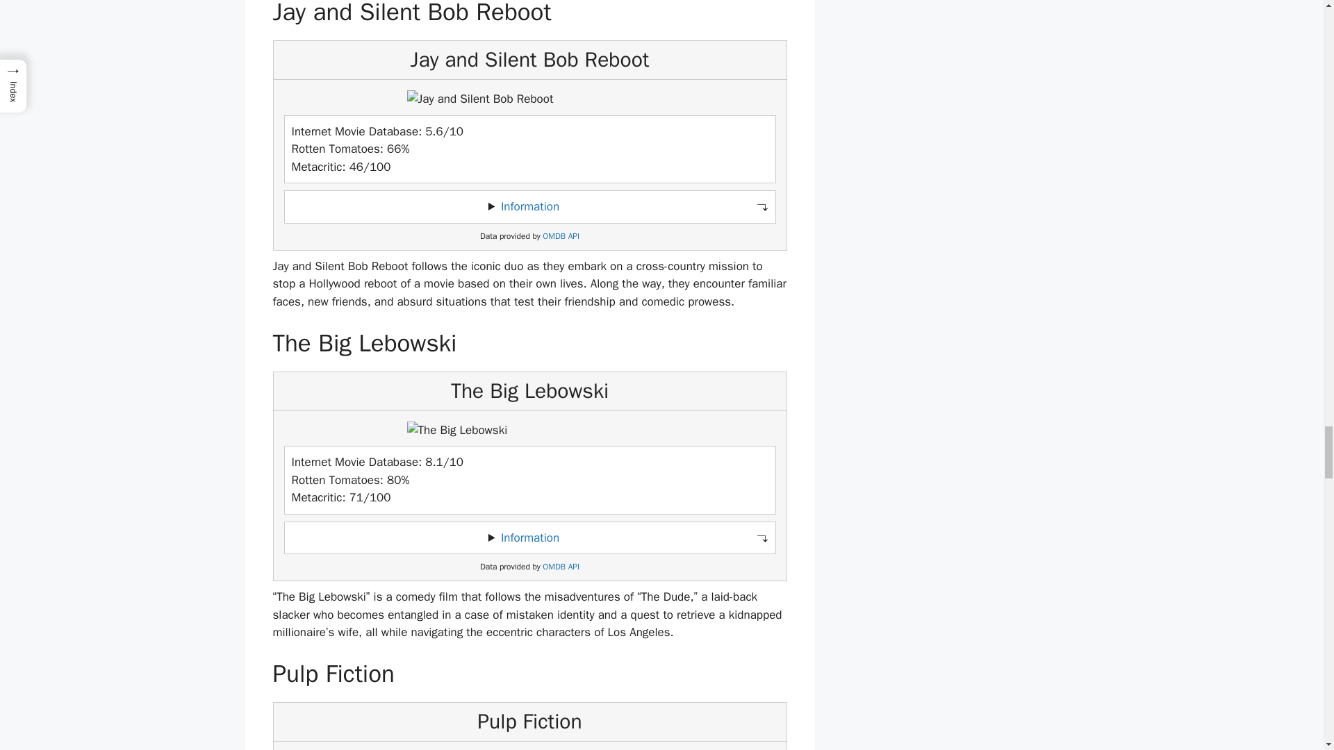 The image size is (1334, 750). What do you see at coordinates (561, 236) in the screenshot?
I see `OMDB API` at bounding box center [561, 236].